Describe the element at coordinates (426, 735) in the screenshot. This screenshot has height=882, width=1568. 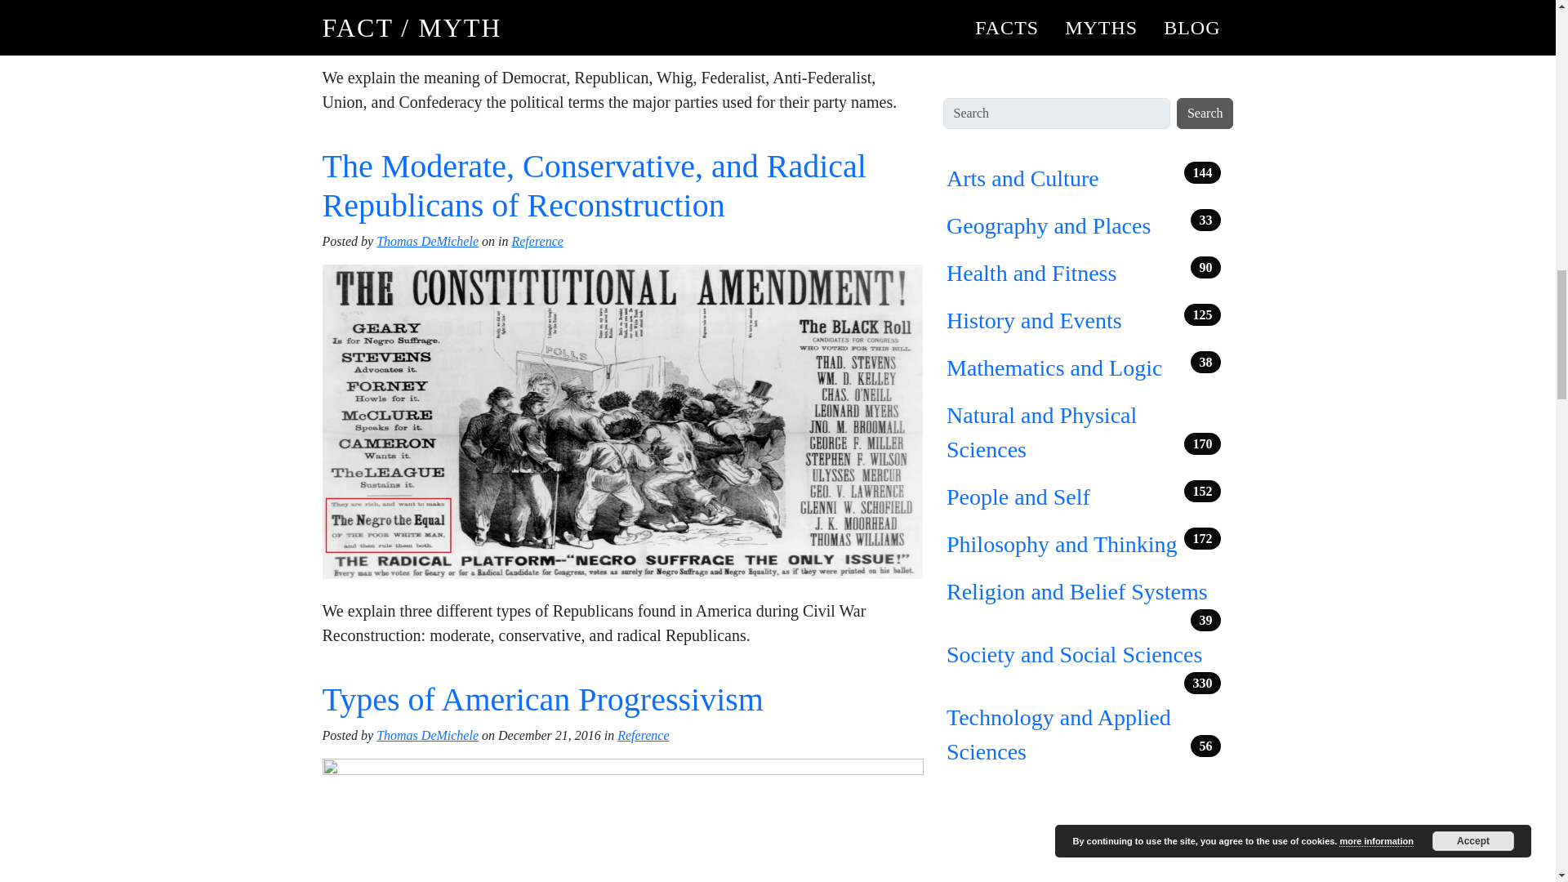
I see `Thomas DeMichele` at that location.